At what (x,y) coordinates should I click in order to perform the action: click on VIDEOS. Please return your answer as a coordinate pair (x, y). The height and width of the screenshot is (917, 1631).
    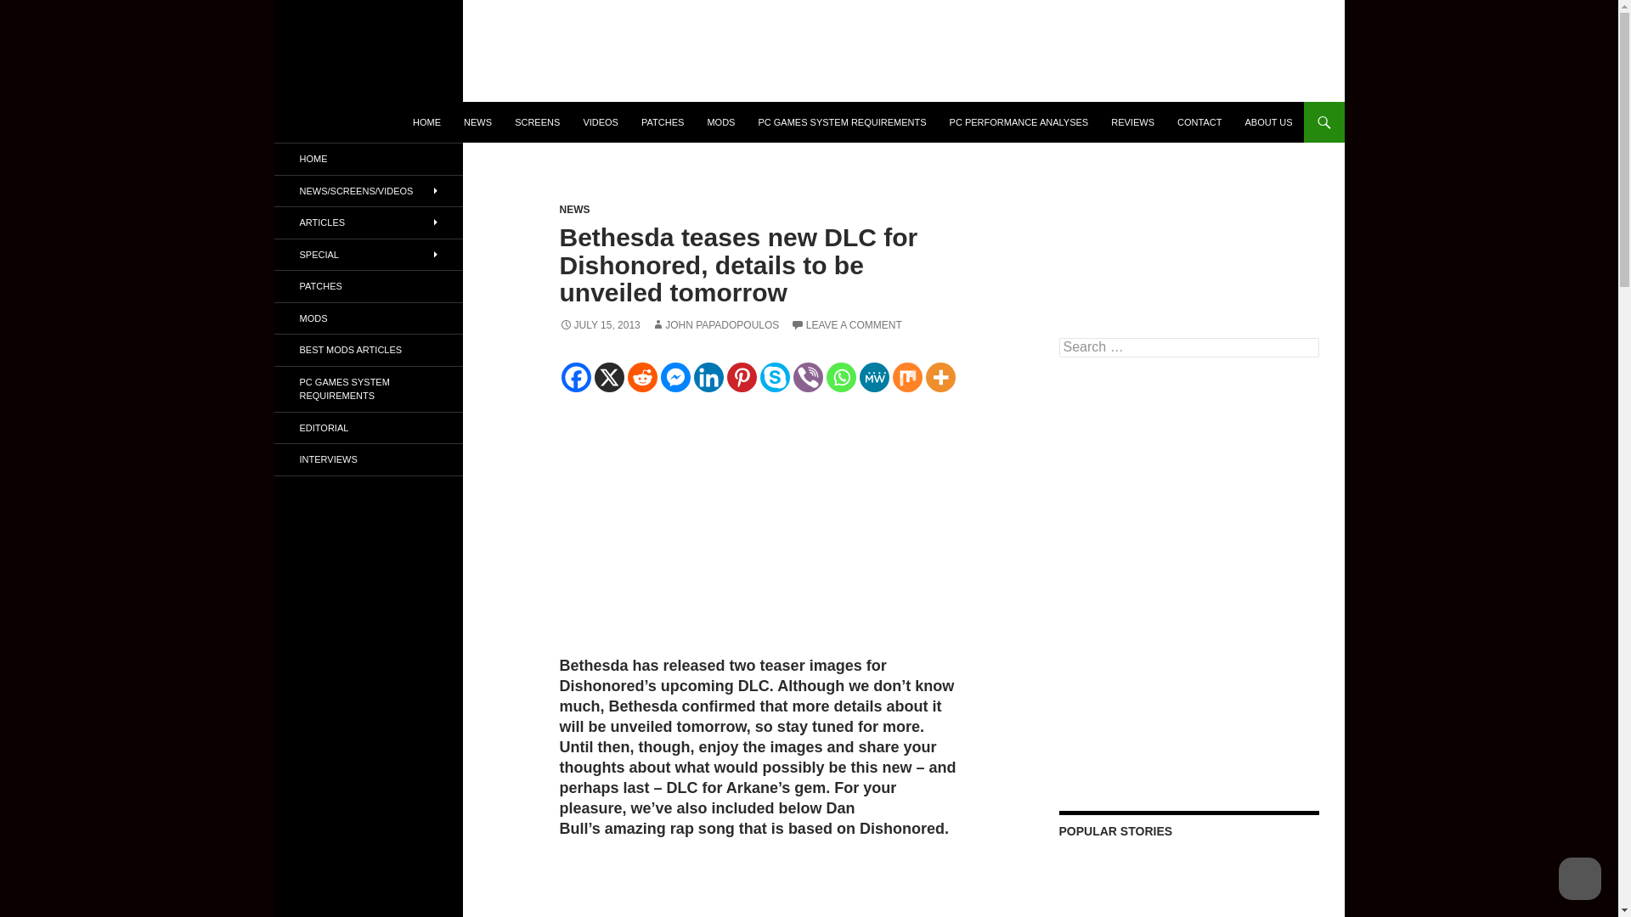
    Looking at the image, I should click on (600, 122).